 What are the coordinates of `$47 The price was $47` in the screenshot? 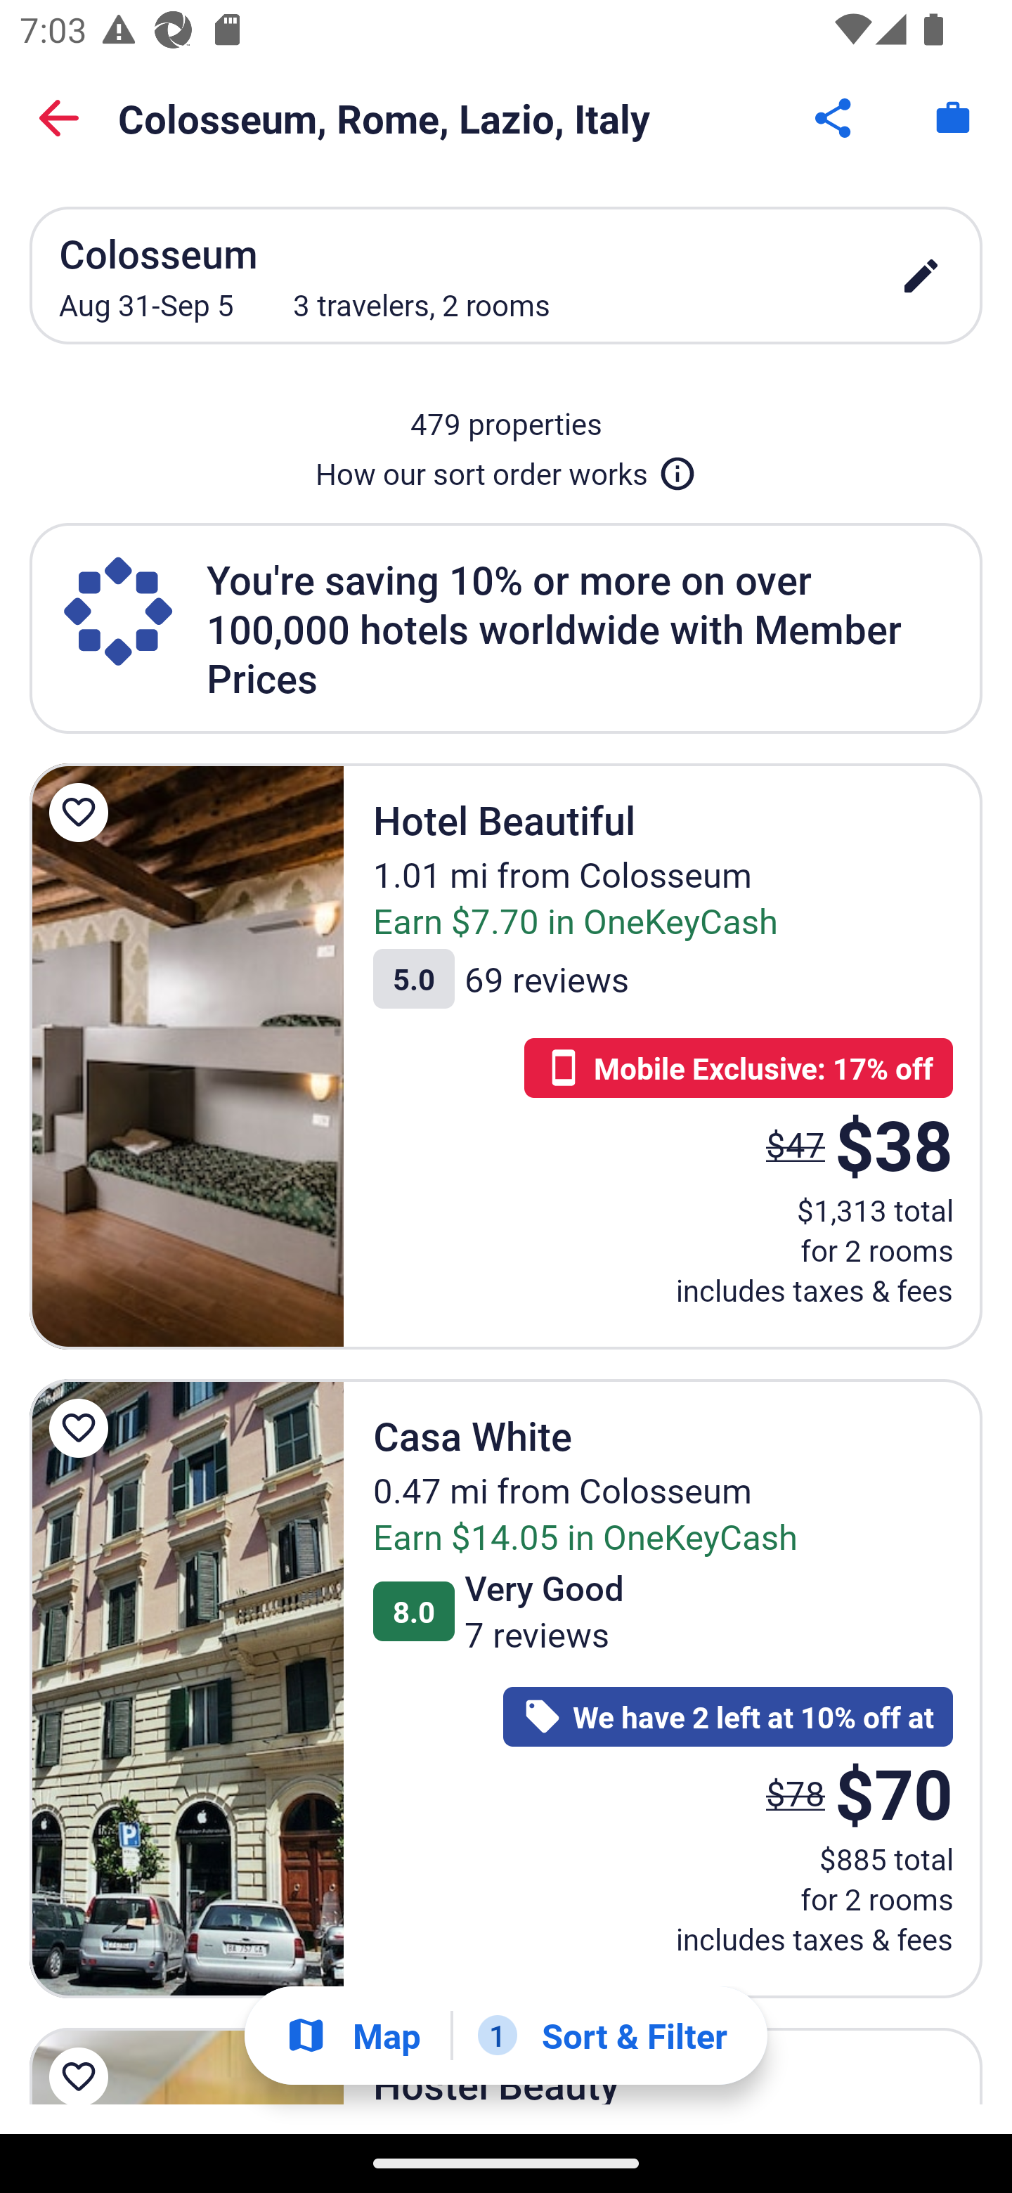 It's located at (796, 1144).